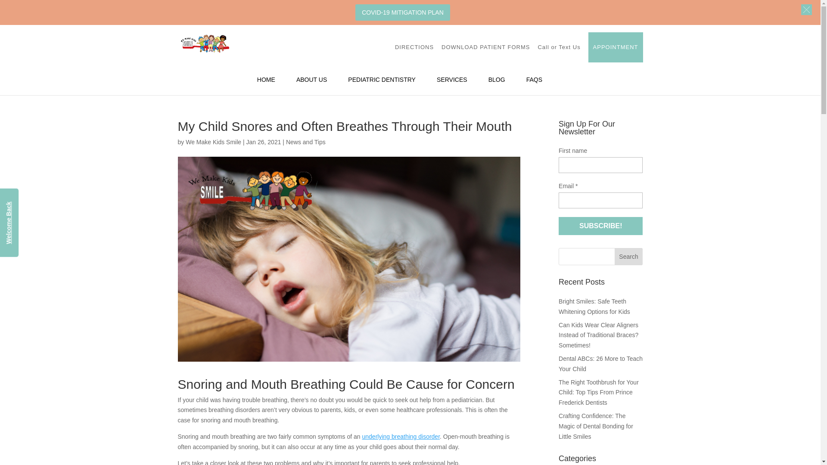 The width and height of the screenshot is (827, 465). Describe the element at coordinates (534, 86) in the screenshot. I see `FAQS` at that location.